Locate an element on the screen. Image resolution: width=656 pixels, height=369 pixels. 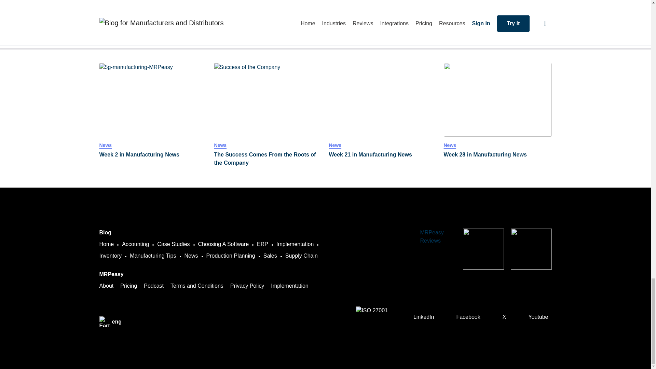
Week 2 in Manufacturing News is located at coordinates (153, 99).